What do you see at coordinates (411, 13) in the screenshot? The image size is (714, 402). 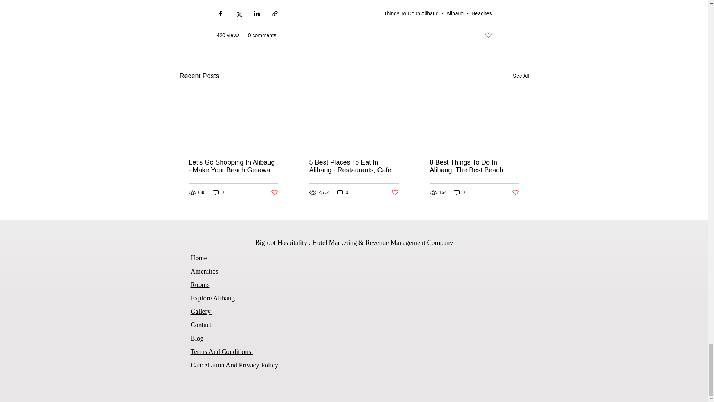 I see `Things To Do In Alibaug` at bounding box center [411, 13].